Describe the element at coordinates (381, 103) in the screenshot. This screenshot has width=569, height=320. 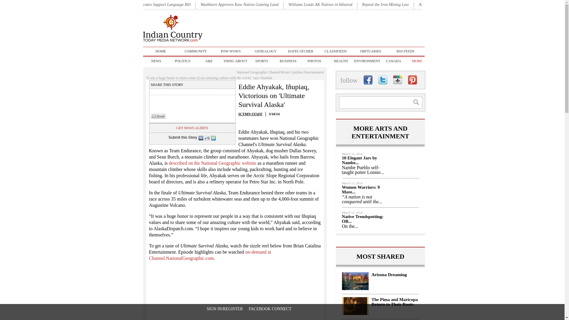
I see `Enter the terms you wish to search for.` at that location.